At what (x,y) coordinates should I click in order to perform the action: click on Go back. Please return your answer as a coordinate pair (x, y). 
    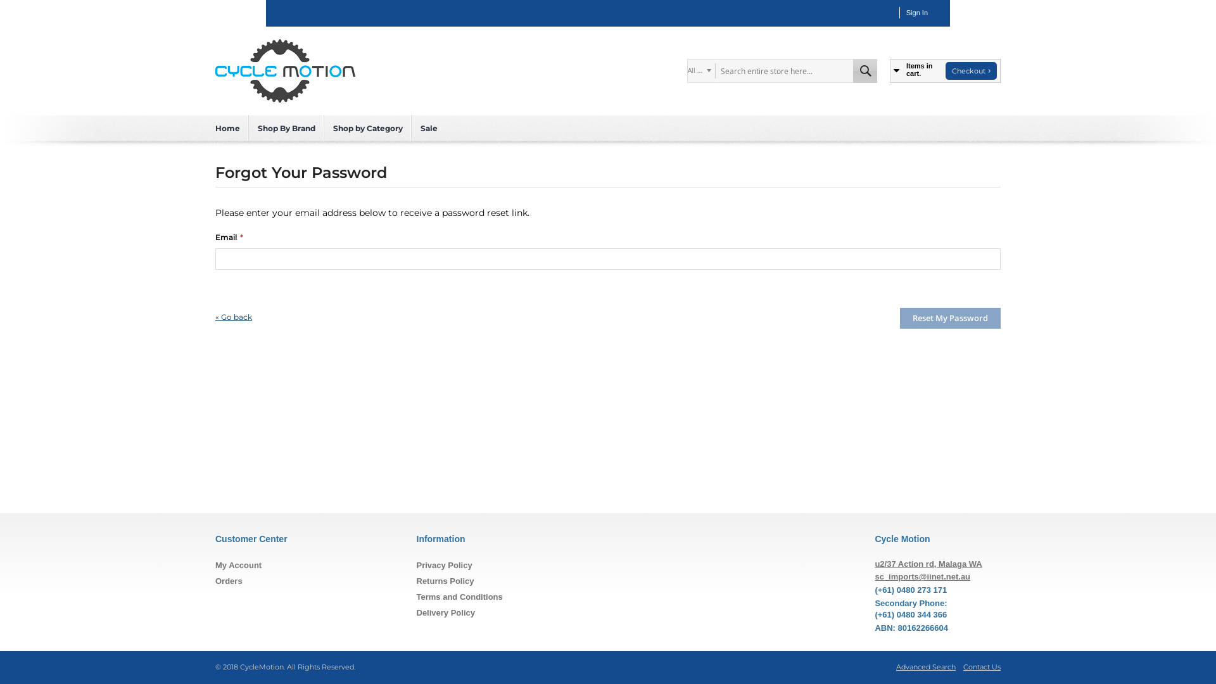
    Looking at the image, I should click on (234, 317).